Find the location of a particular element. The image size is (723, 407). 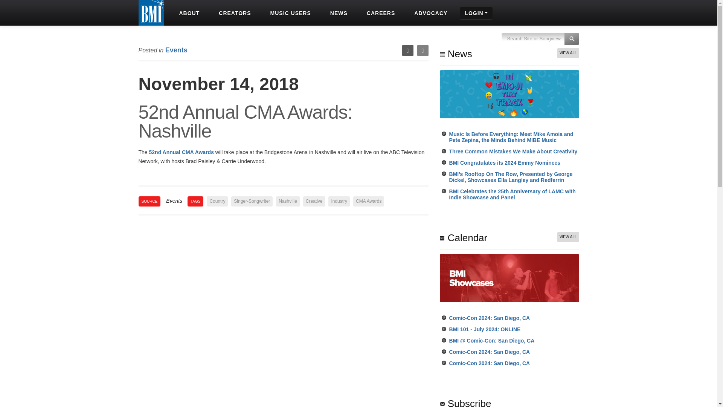

ABOUT is located at coordinates (188, 13).